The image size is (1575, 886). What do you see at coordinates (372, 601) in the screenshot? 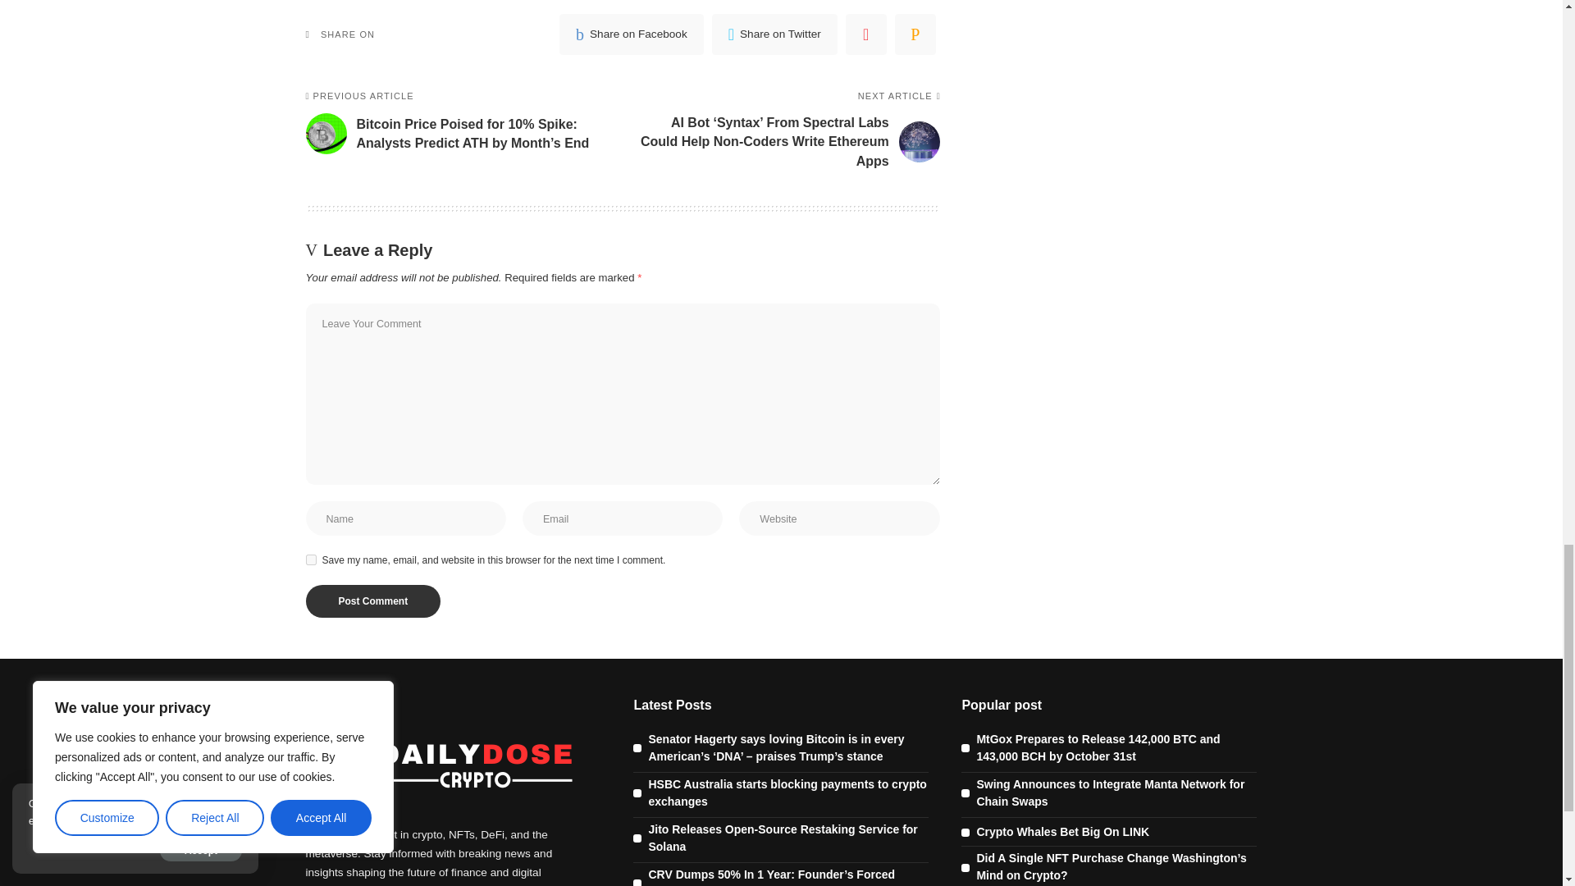
I see `Post Comment` at bounding box center [372, 601].